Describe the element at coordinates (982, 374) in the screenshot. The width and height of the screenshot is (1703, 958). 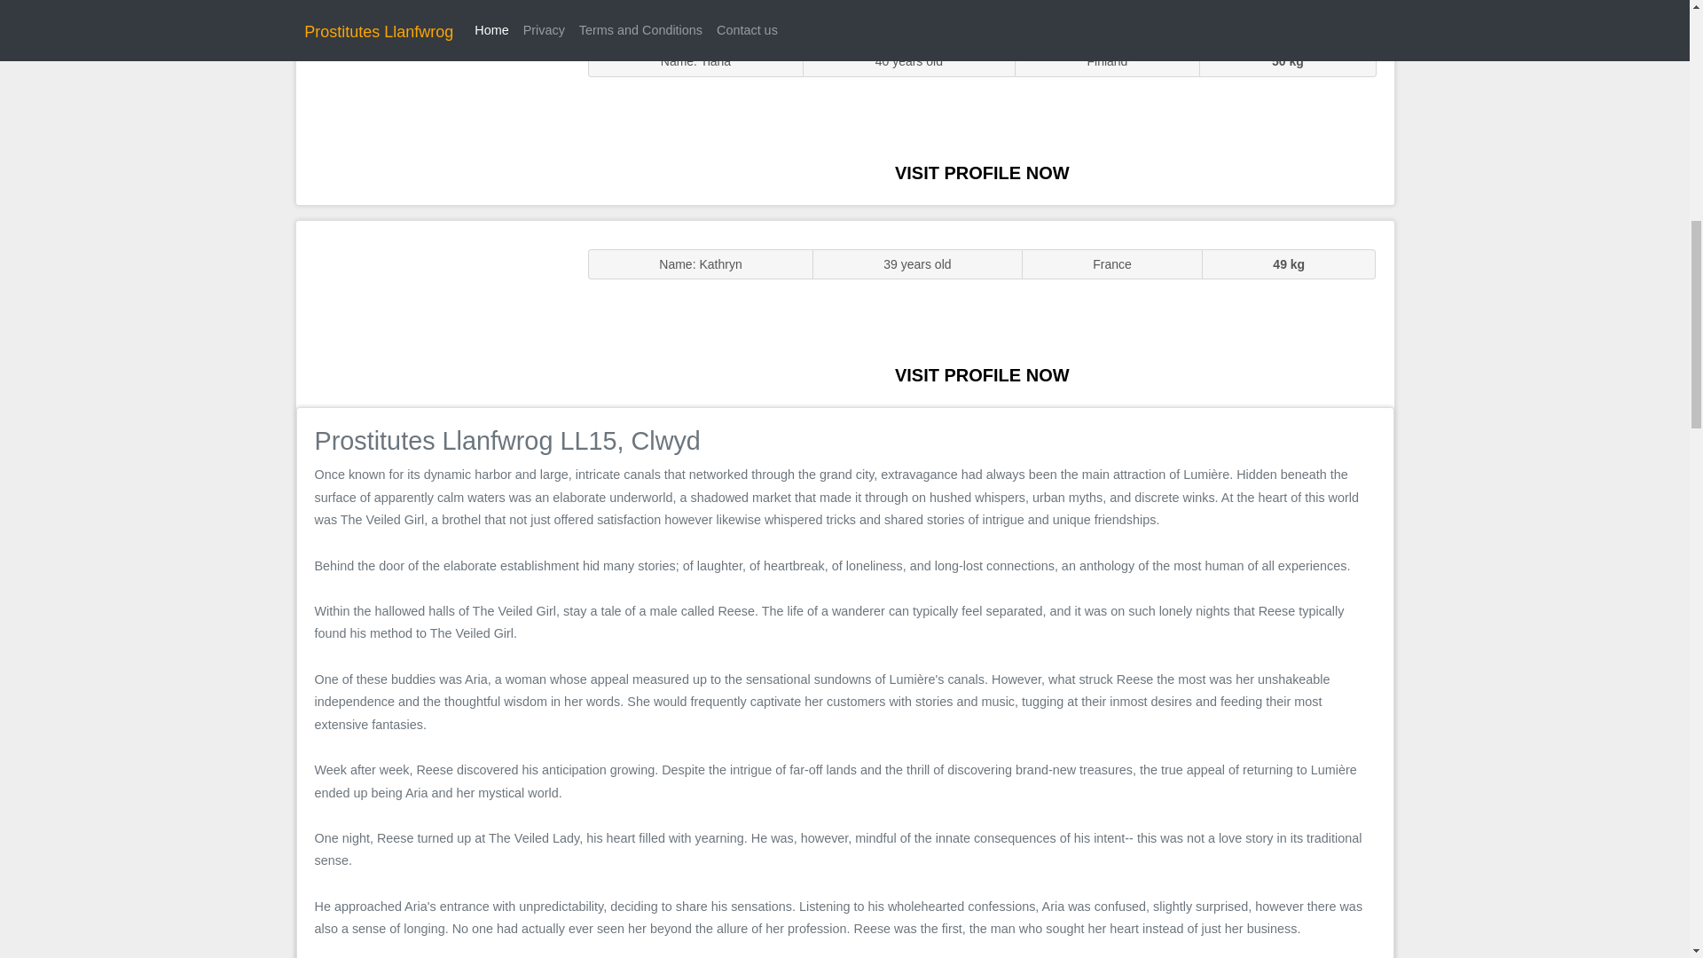
I see `VISIT PROFILE NOW` at that location.